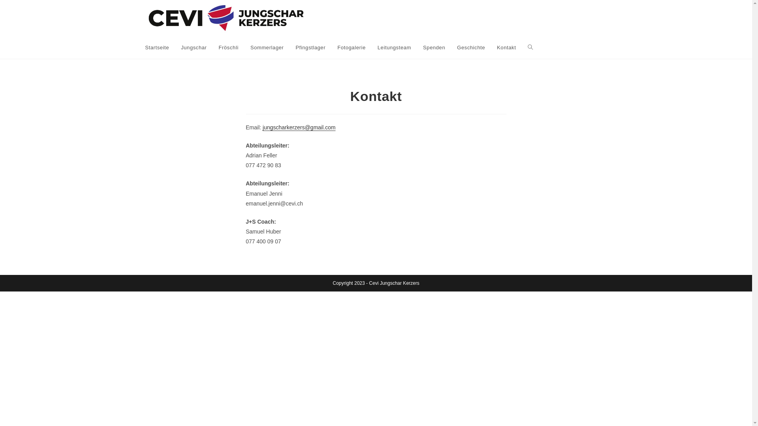 Image resolution: width=758 pixels, height=426 pixels. What do you see at coordinates (311, 47) in the screenshot?
I see `Pfingstlager` at bounding box center [311, 47].